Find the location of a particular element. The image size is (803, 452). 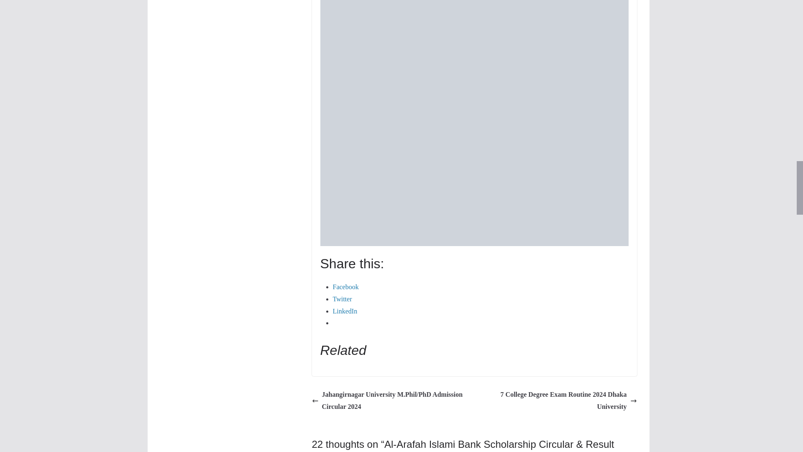

Click to share on LinkedIn is located at coordinates (345, 311).